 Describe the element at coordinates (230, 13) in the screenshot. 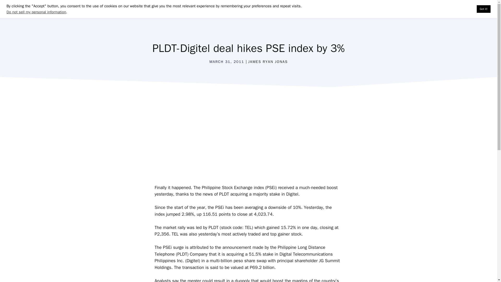

I see `Home` at that location.